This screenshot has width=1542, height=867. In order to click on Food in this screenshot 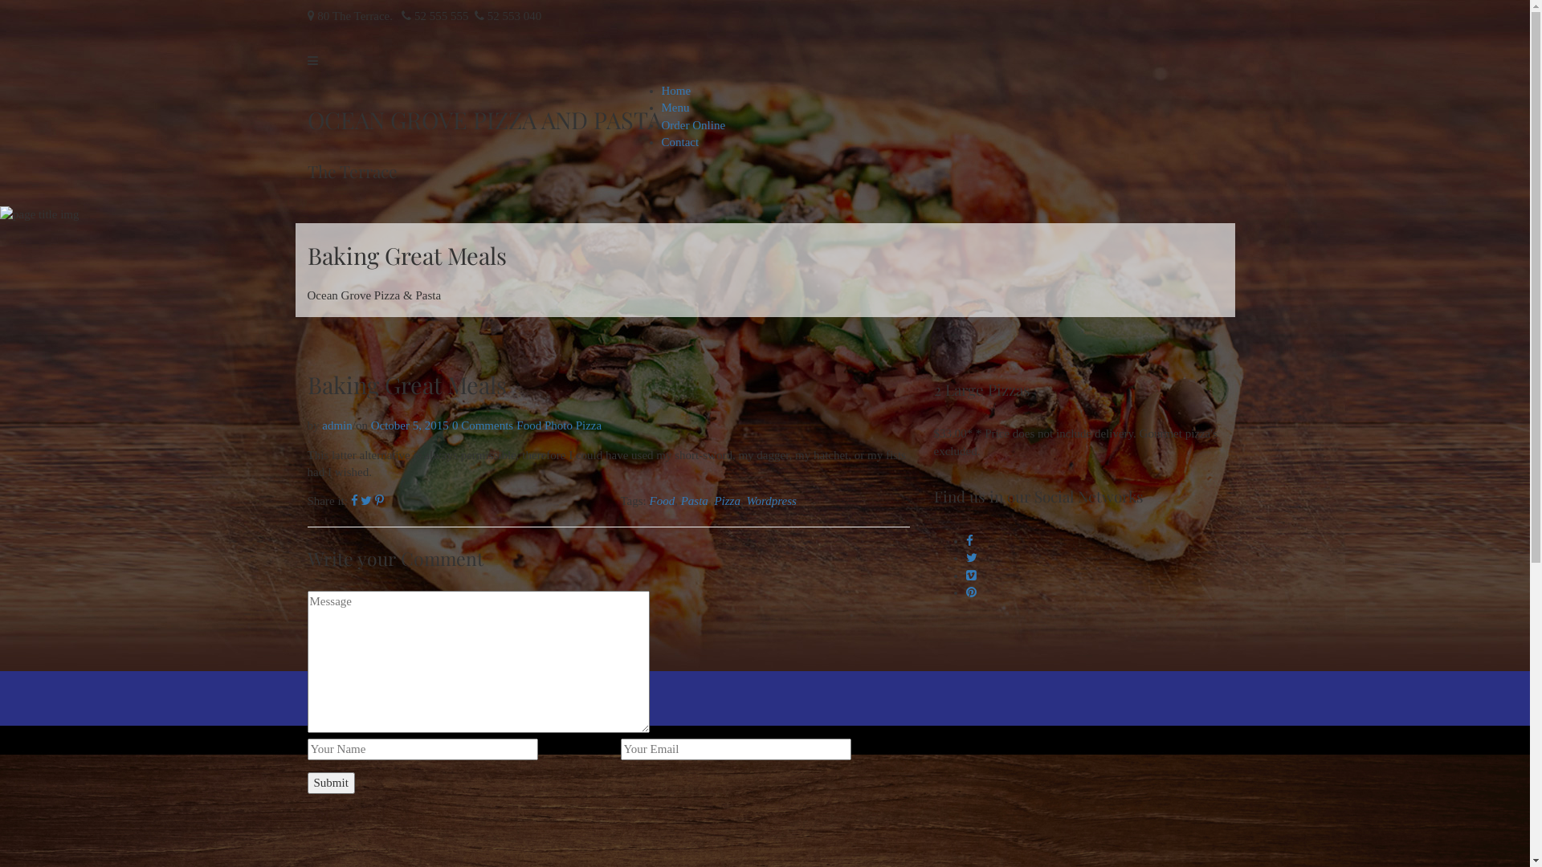, I will do `click(663, 501)`.